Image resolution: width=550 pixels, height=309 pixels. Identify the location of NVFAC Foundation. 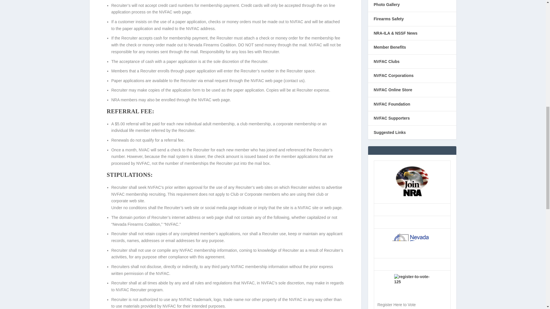
(392, 104).